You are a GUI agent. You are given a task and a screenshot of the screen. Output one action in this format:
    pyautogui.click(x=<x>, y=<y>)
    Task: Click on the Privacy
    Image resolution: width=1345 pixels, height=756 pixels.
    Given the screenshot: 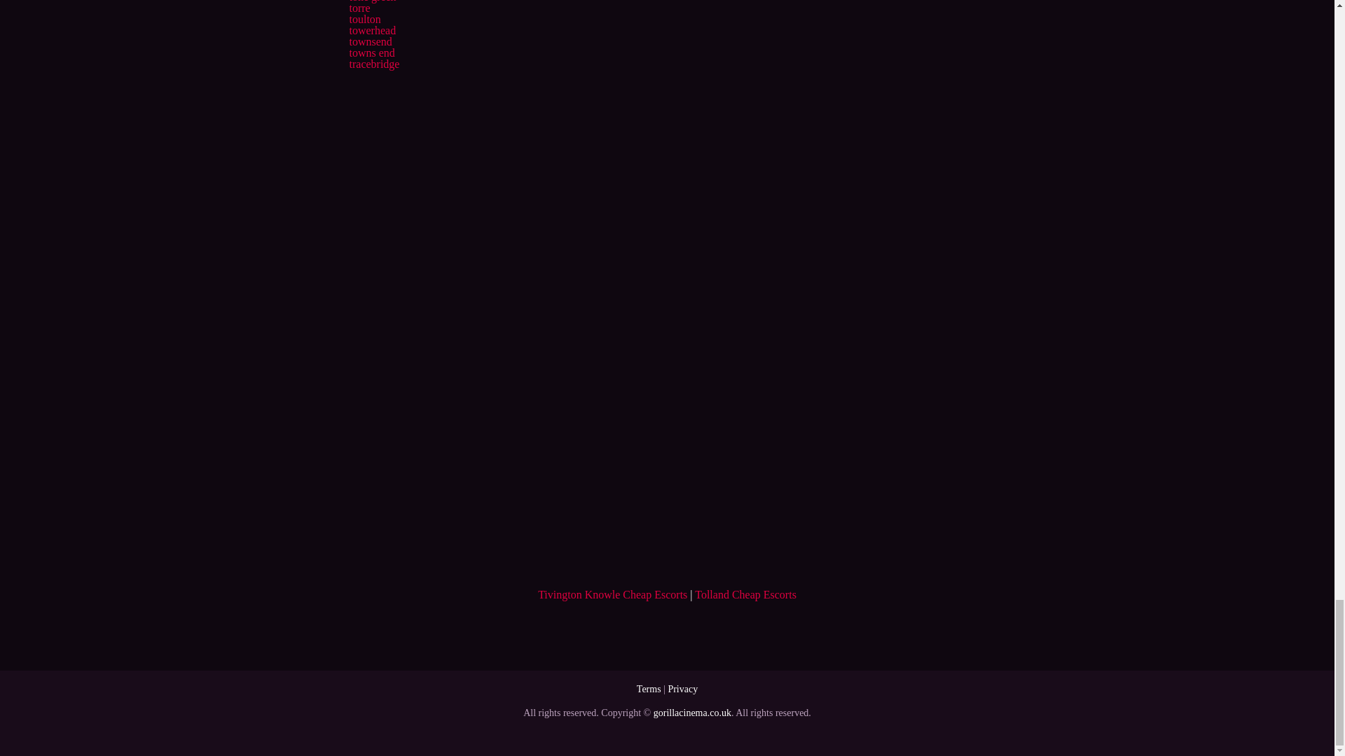 What is the action you would take?
    pyautogui.click(x=682, y=689)
    